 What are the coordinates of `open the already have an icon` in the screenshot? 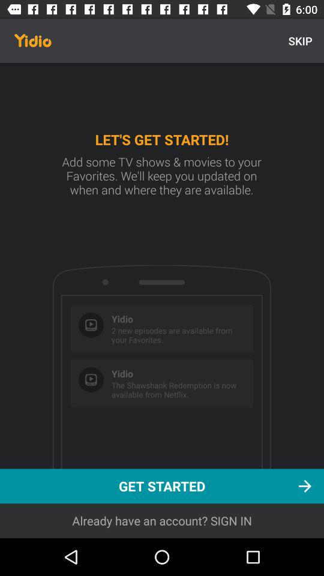 It's located at (162, 521).